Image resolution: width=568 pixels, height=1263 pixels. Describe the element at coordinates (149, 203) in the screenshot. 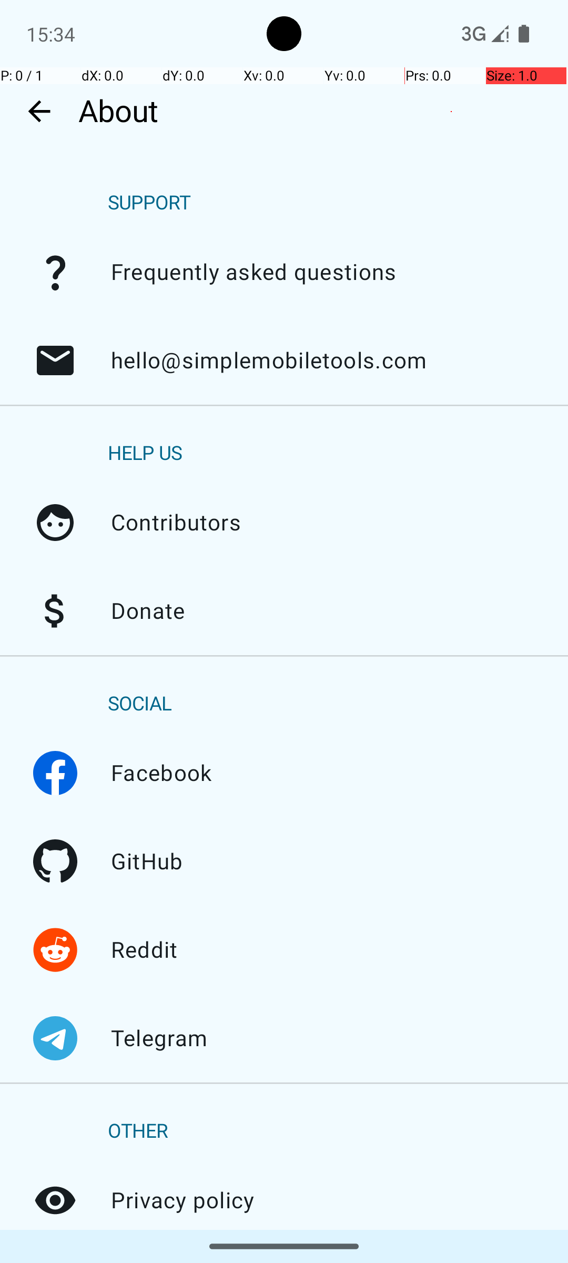

I see `SUPPORT` at that location.